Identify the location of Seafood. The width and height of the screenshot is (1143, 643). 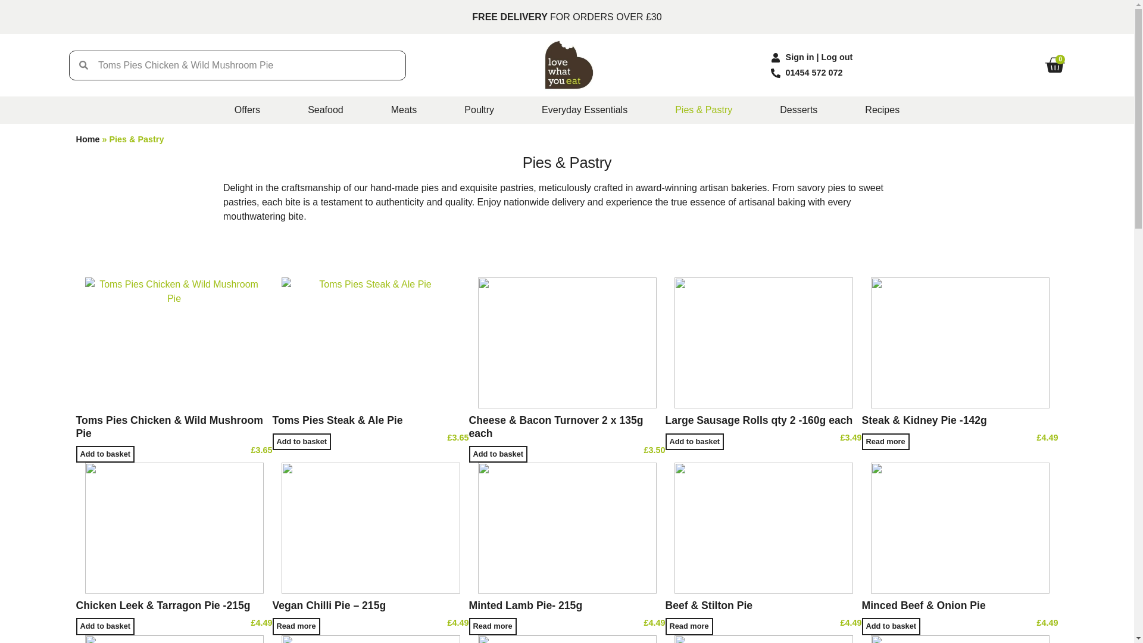
(325, 110).